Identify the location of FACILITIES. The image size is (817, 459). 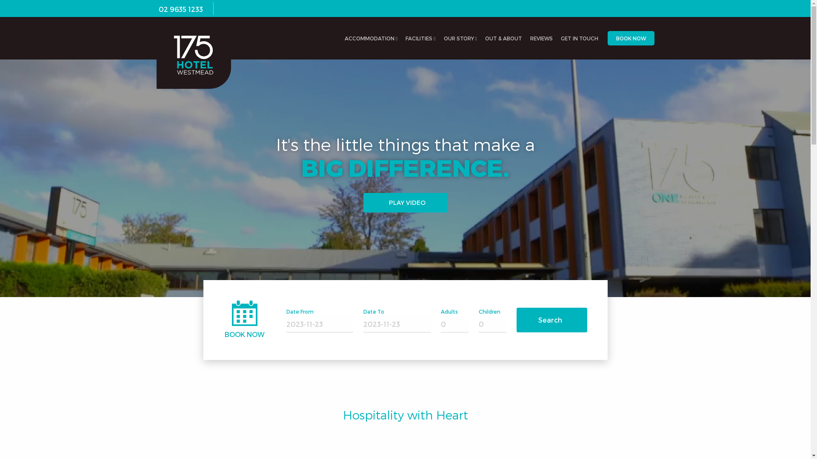
(420, 38).